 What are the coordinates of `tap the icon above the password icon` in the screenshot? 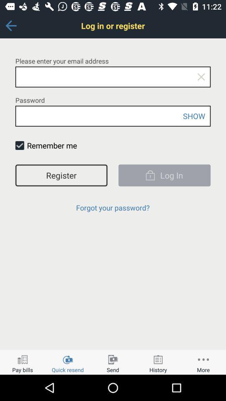 It's located at (201, 77).